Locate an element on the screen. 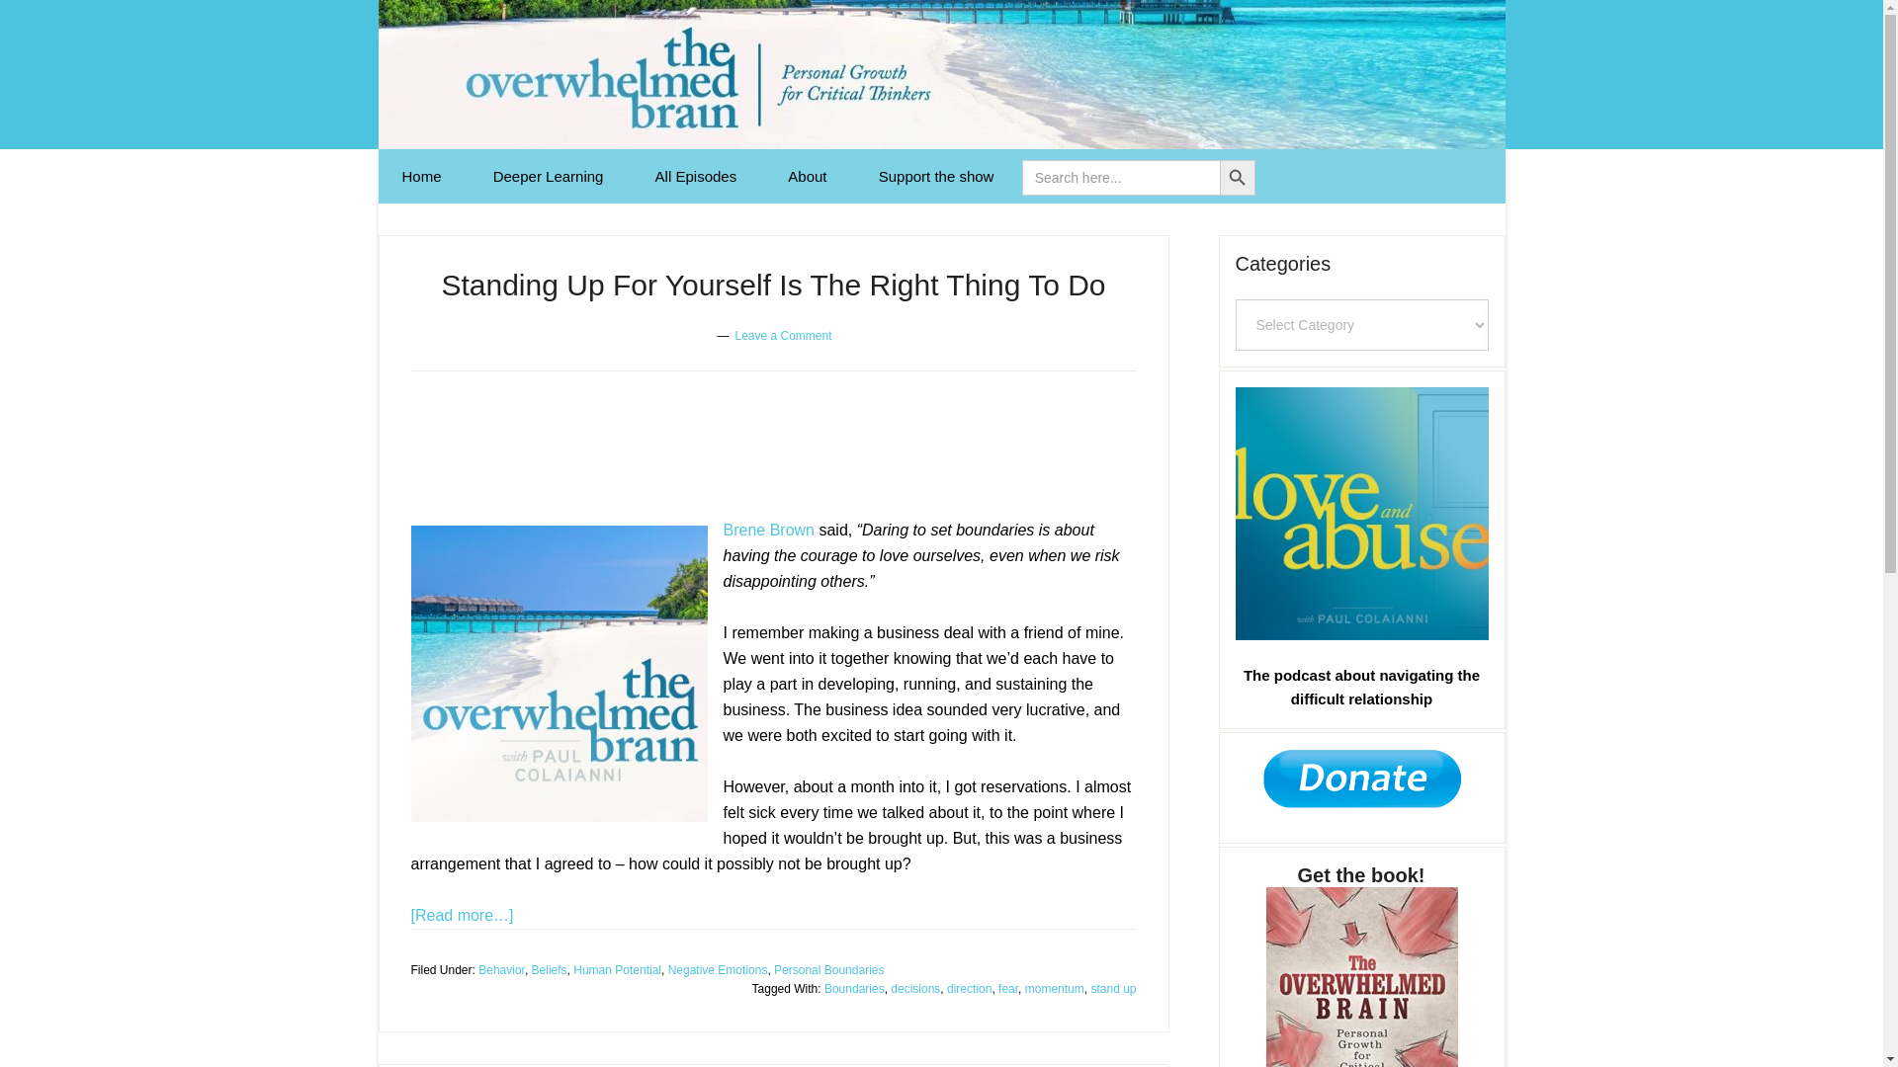 The width and height of the screenshot is (1898, 1067). About is located at coordinates (807, 176).